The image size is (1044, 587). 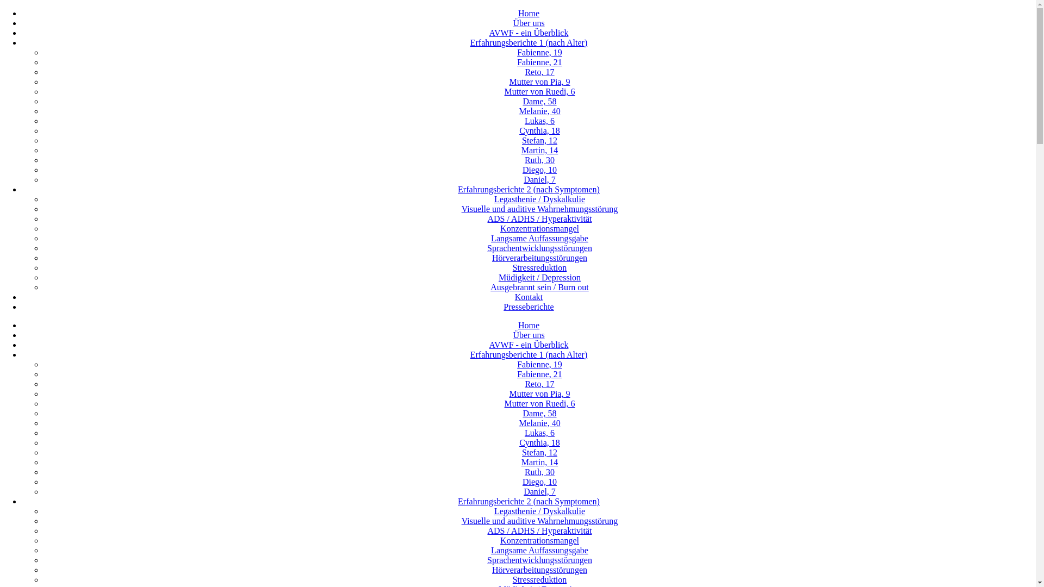 What do you see at coordinates (539, 472) in the screenshot?
I see `Ruth, 30` at bounding box center [539, 472].